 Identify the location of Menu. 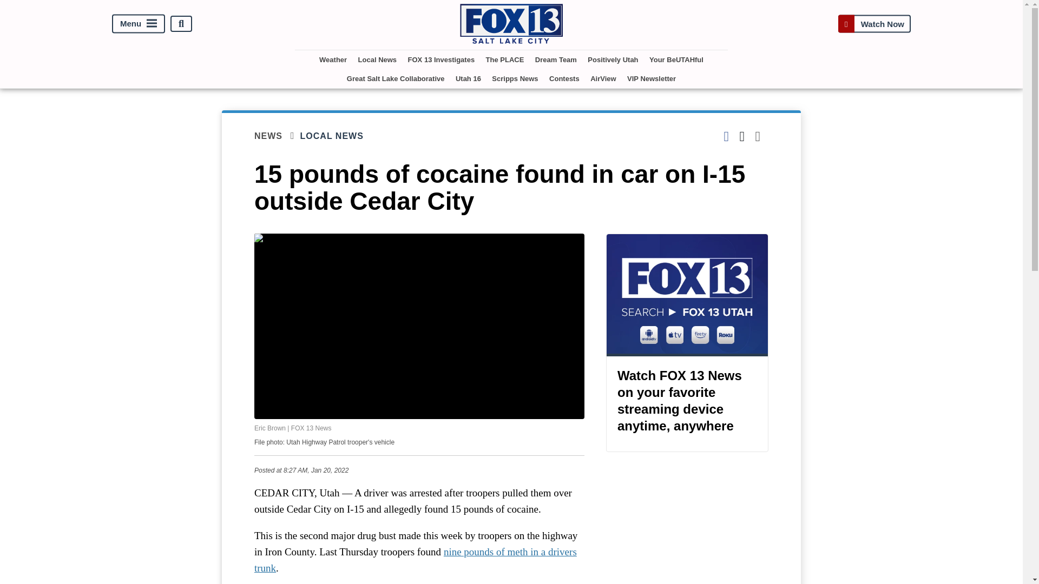
(139, 24).